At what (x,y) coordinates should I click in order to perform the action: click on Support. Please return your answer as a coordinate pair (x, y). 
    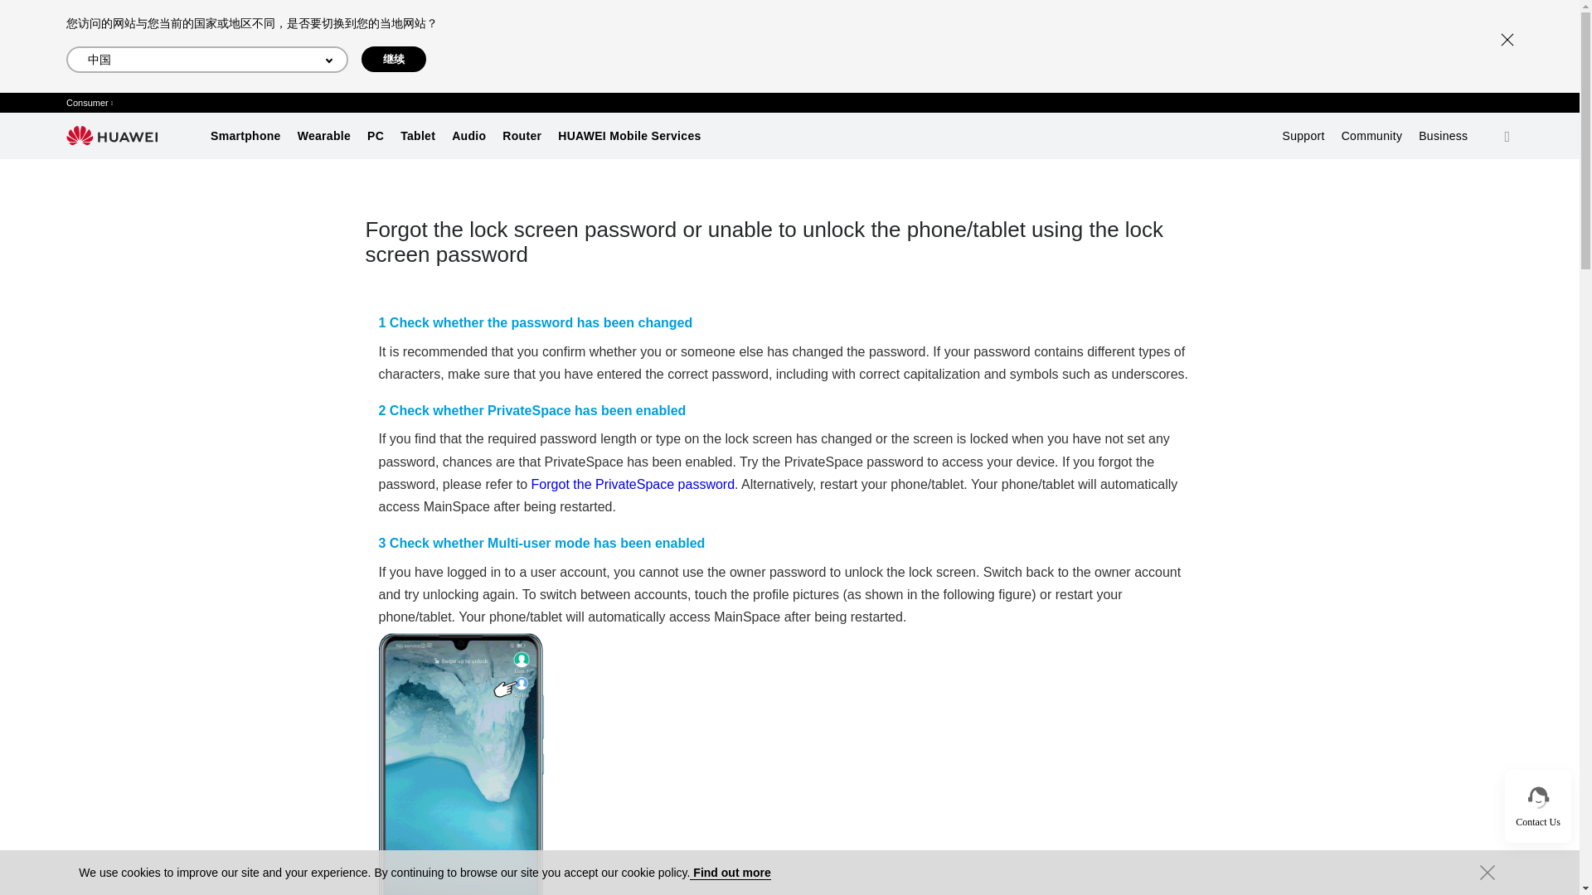
    Looking at the image, I should click on (1303, 136).